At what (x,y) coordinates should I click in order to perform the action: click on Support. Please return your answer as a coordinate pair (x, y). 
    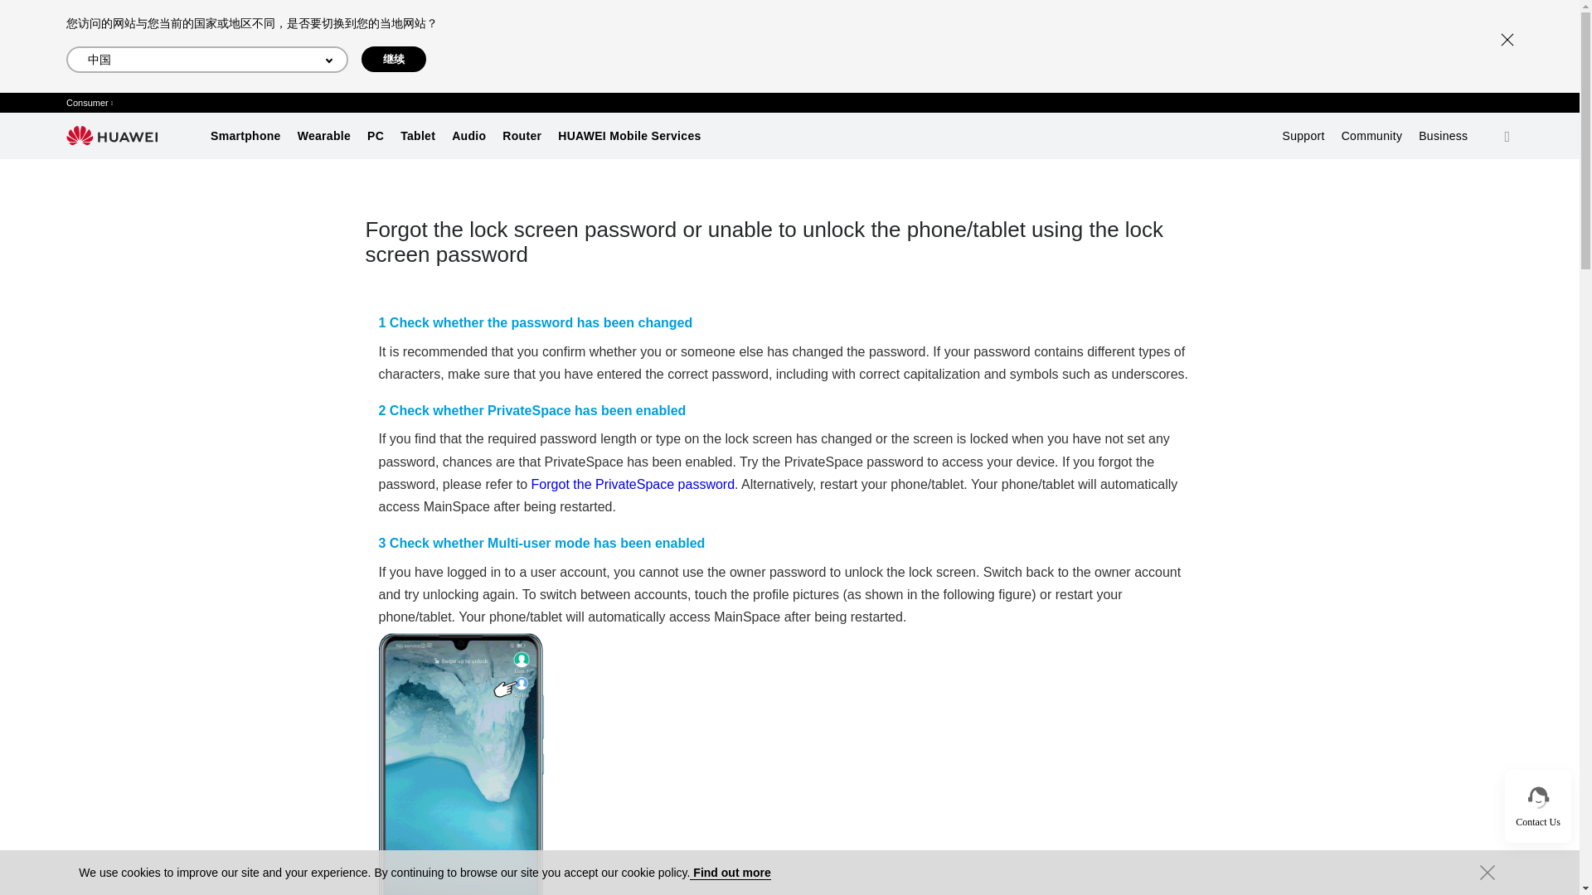
    Looking at the image, I should click on (1303, 136).